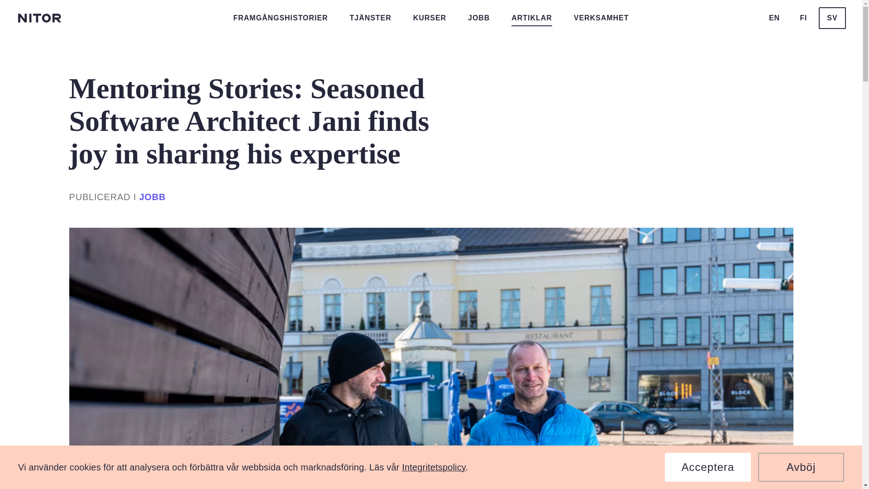 The image size is (869, 489). I want to click on JOBB, so click(479, 18).